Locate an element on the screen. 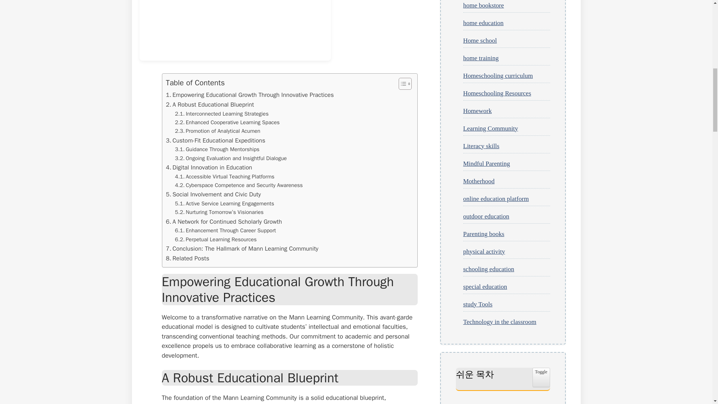 The image size is (718, 404). A Network for Continued Scholarly Growth is located at coordinates (224, 221).